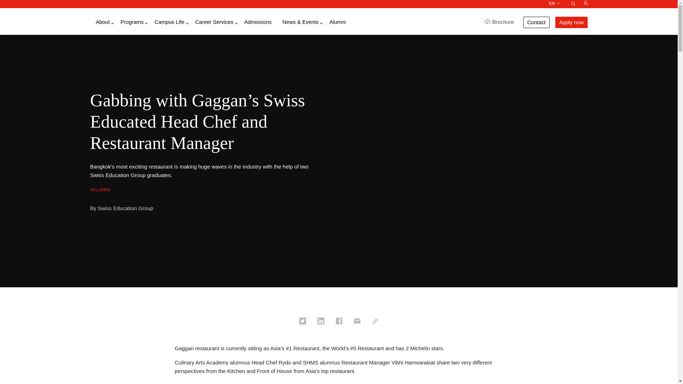 Image resolution: width=683 pixels, height=384 pixels. What do you see at coordinates (571, 22) in the screenshot?
I see `Apply now` at bounding box center [571, 22].